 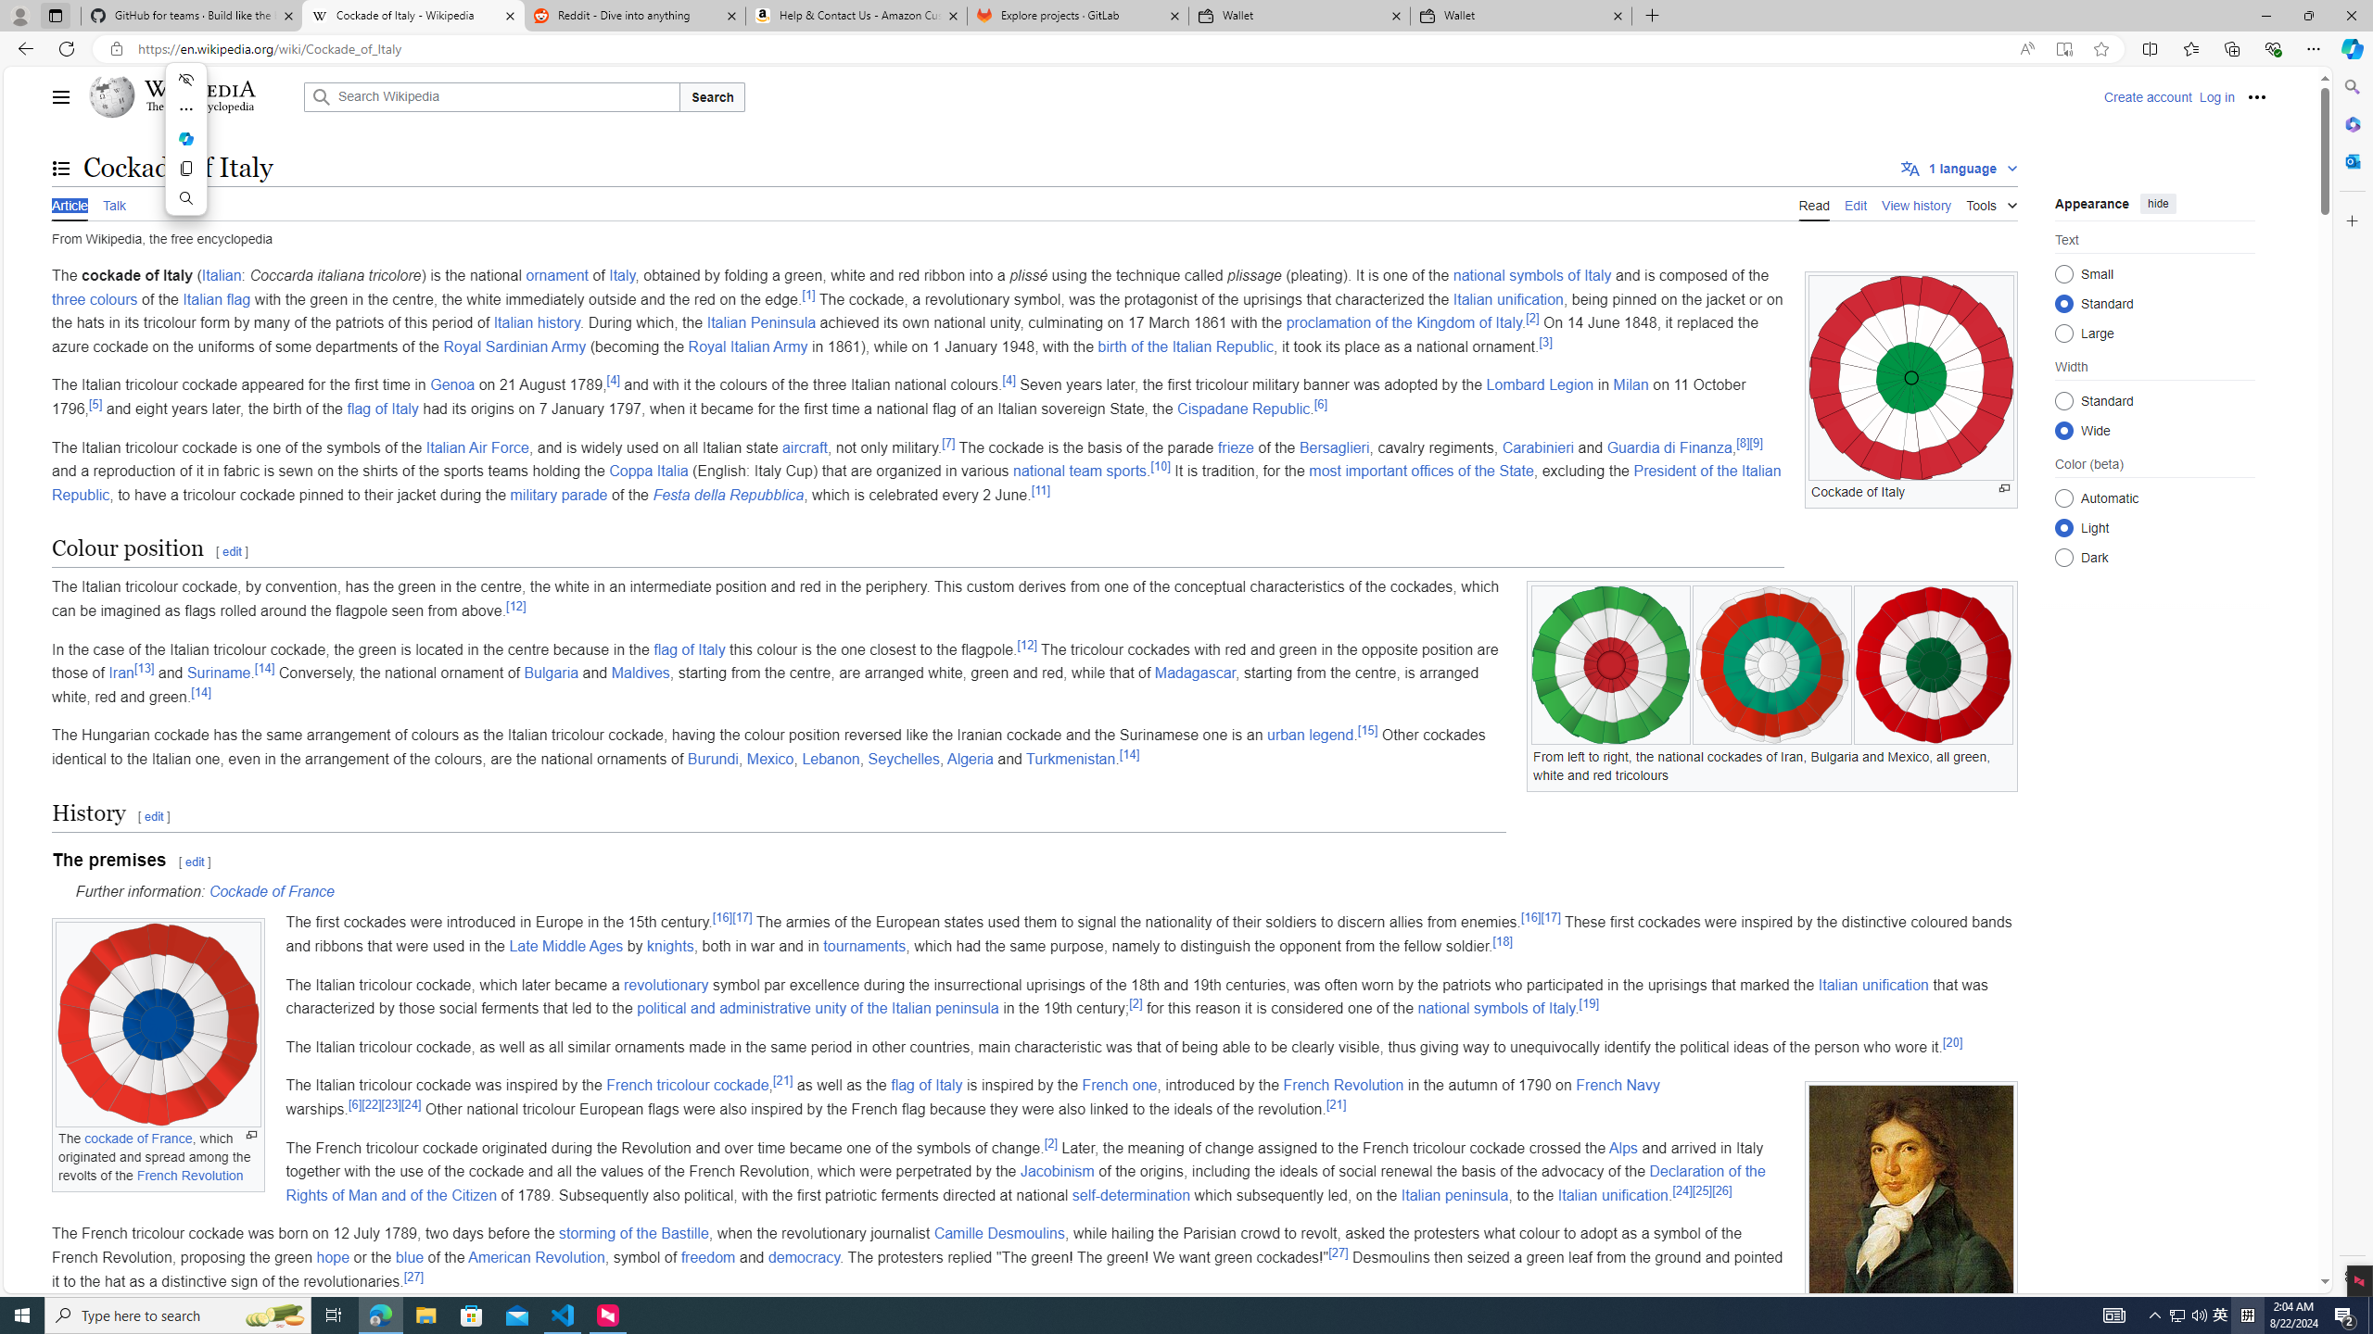 I want to click on [27], so click(x=413, y=1276).